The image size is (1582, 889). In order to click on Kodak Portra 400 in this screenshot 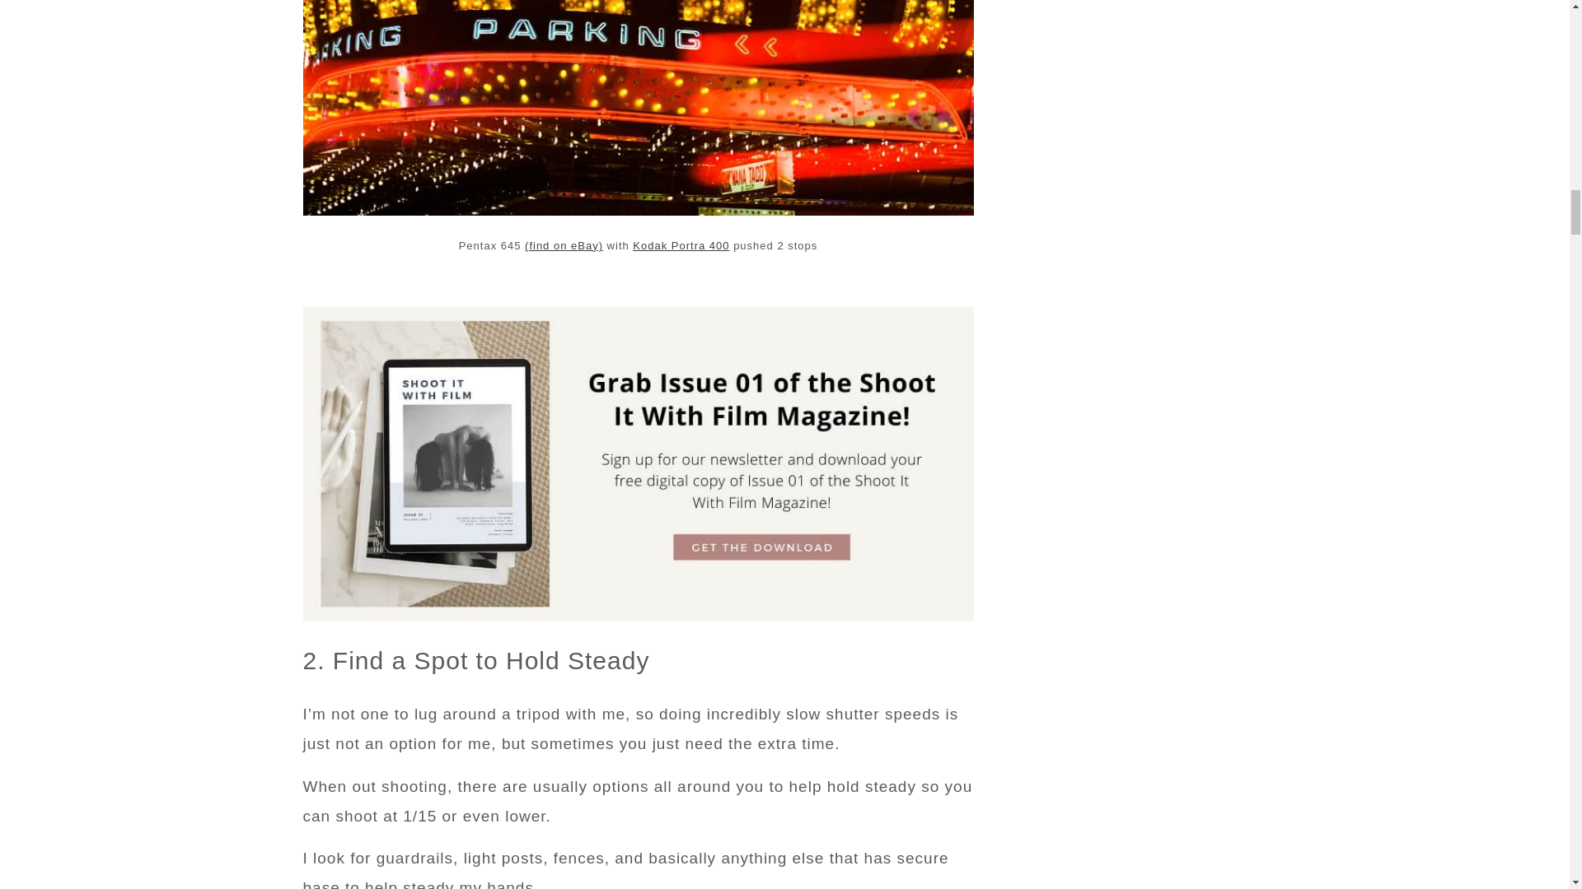, I will do `click(681, 245)`.